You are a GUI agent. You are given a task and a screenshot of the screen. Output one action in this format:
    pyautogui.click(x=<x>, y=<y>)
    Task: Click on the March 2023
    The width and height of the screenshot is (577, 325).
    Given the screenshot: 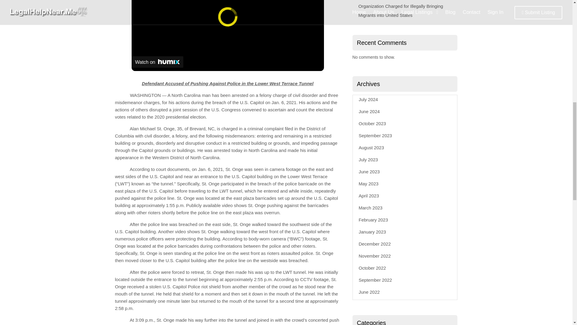 What is the action you would take?
    pyautogui.click(x=371, y=208)
    